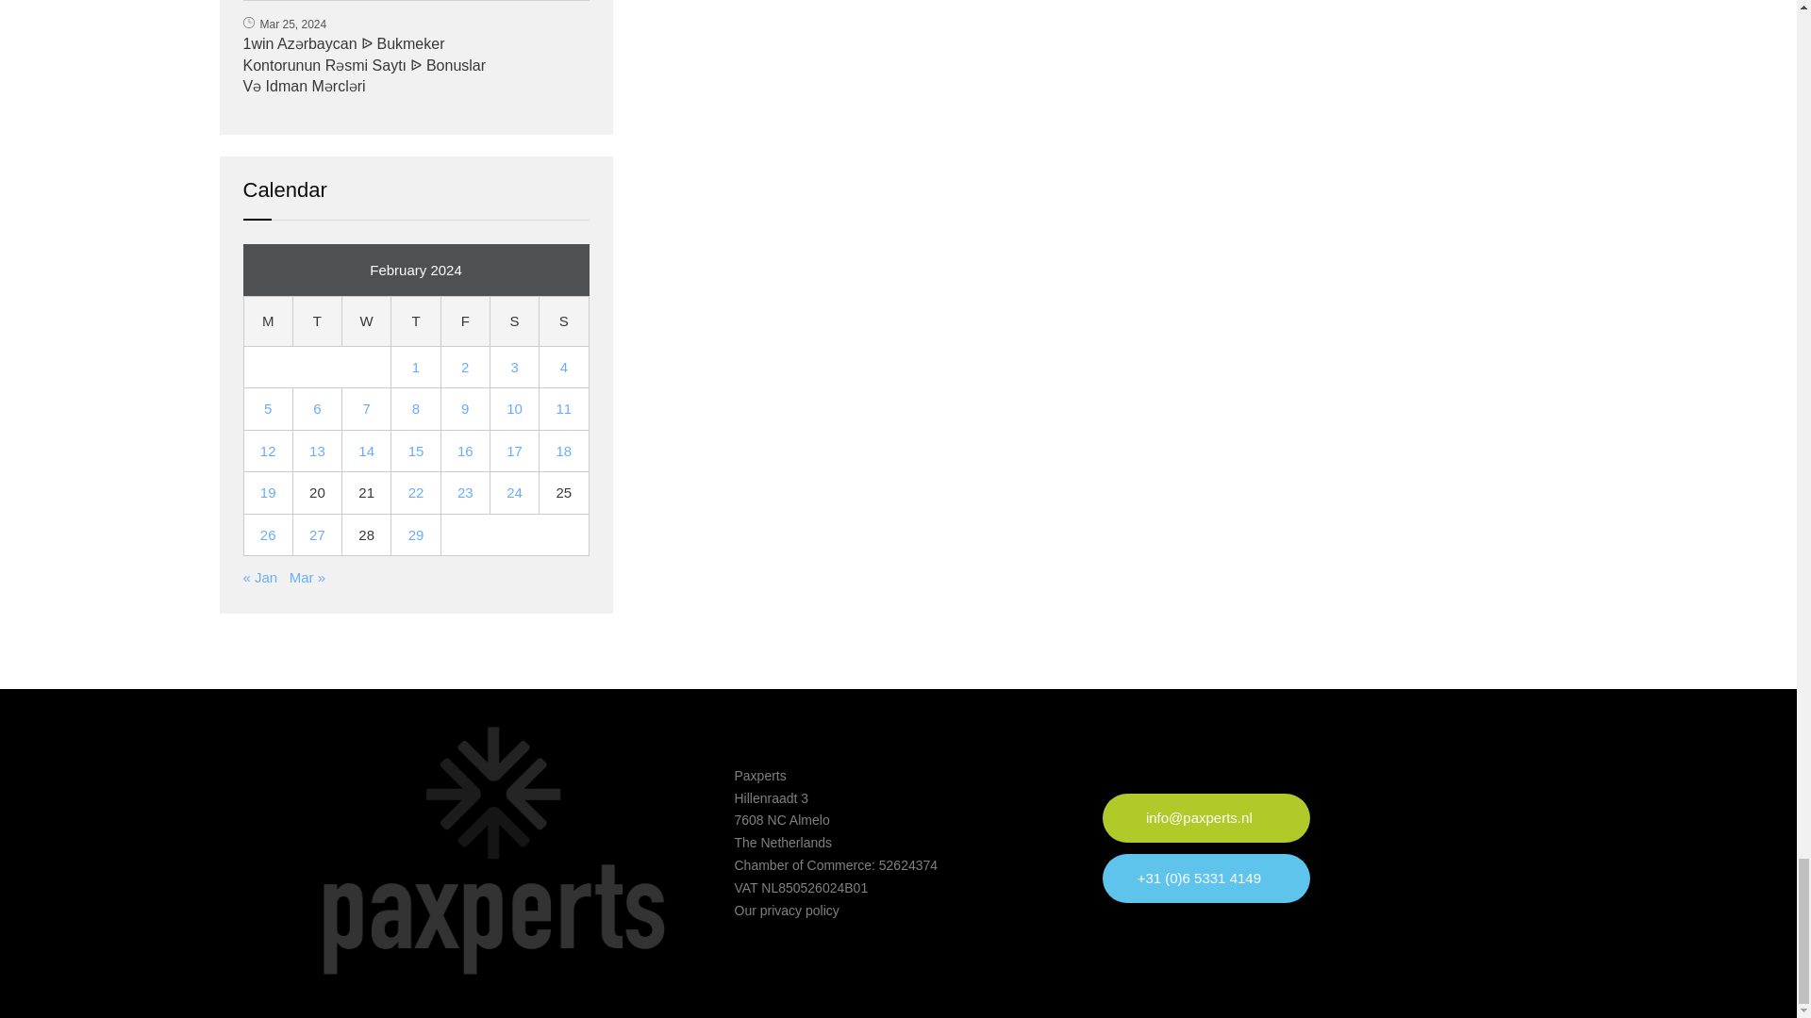 This screenshot has height=1018, width=1811. I want to click on Sunday, so click(564, 322).